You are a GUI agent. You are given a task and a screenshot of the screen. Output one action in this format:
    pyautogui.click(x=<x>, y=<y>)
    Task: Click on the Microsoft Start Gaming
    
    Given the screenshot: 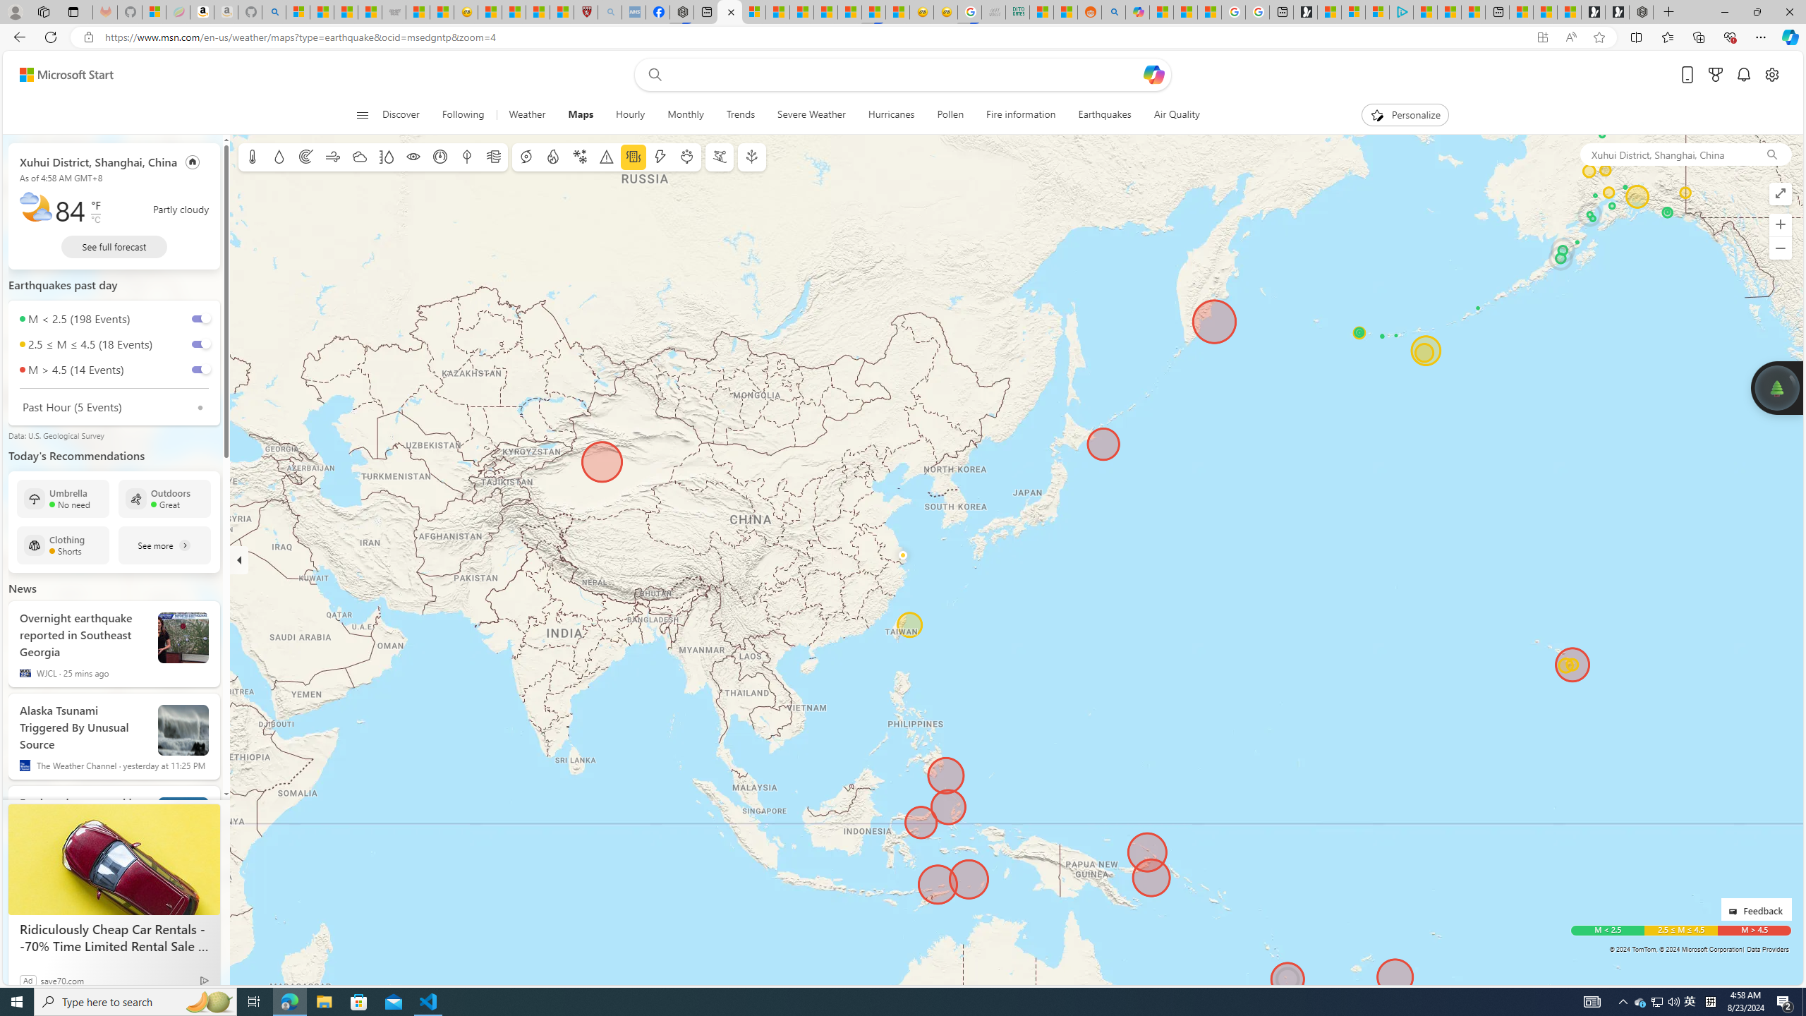 What is the action you would take?
    pyautogui.click(x=1305, y=12)
    